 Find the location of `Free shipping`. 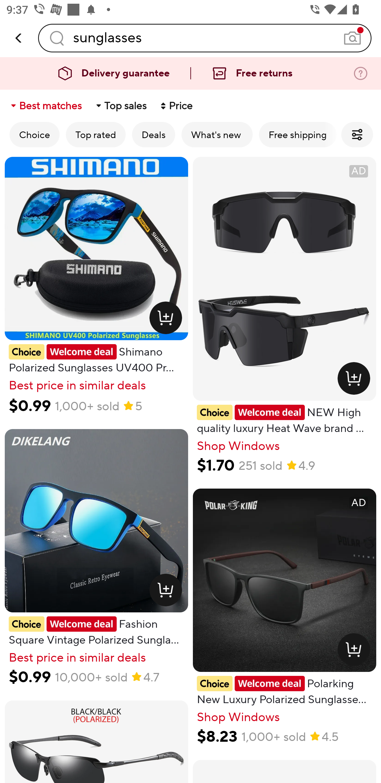

Free shipping is located at coordinates (298, 134).